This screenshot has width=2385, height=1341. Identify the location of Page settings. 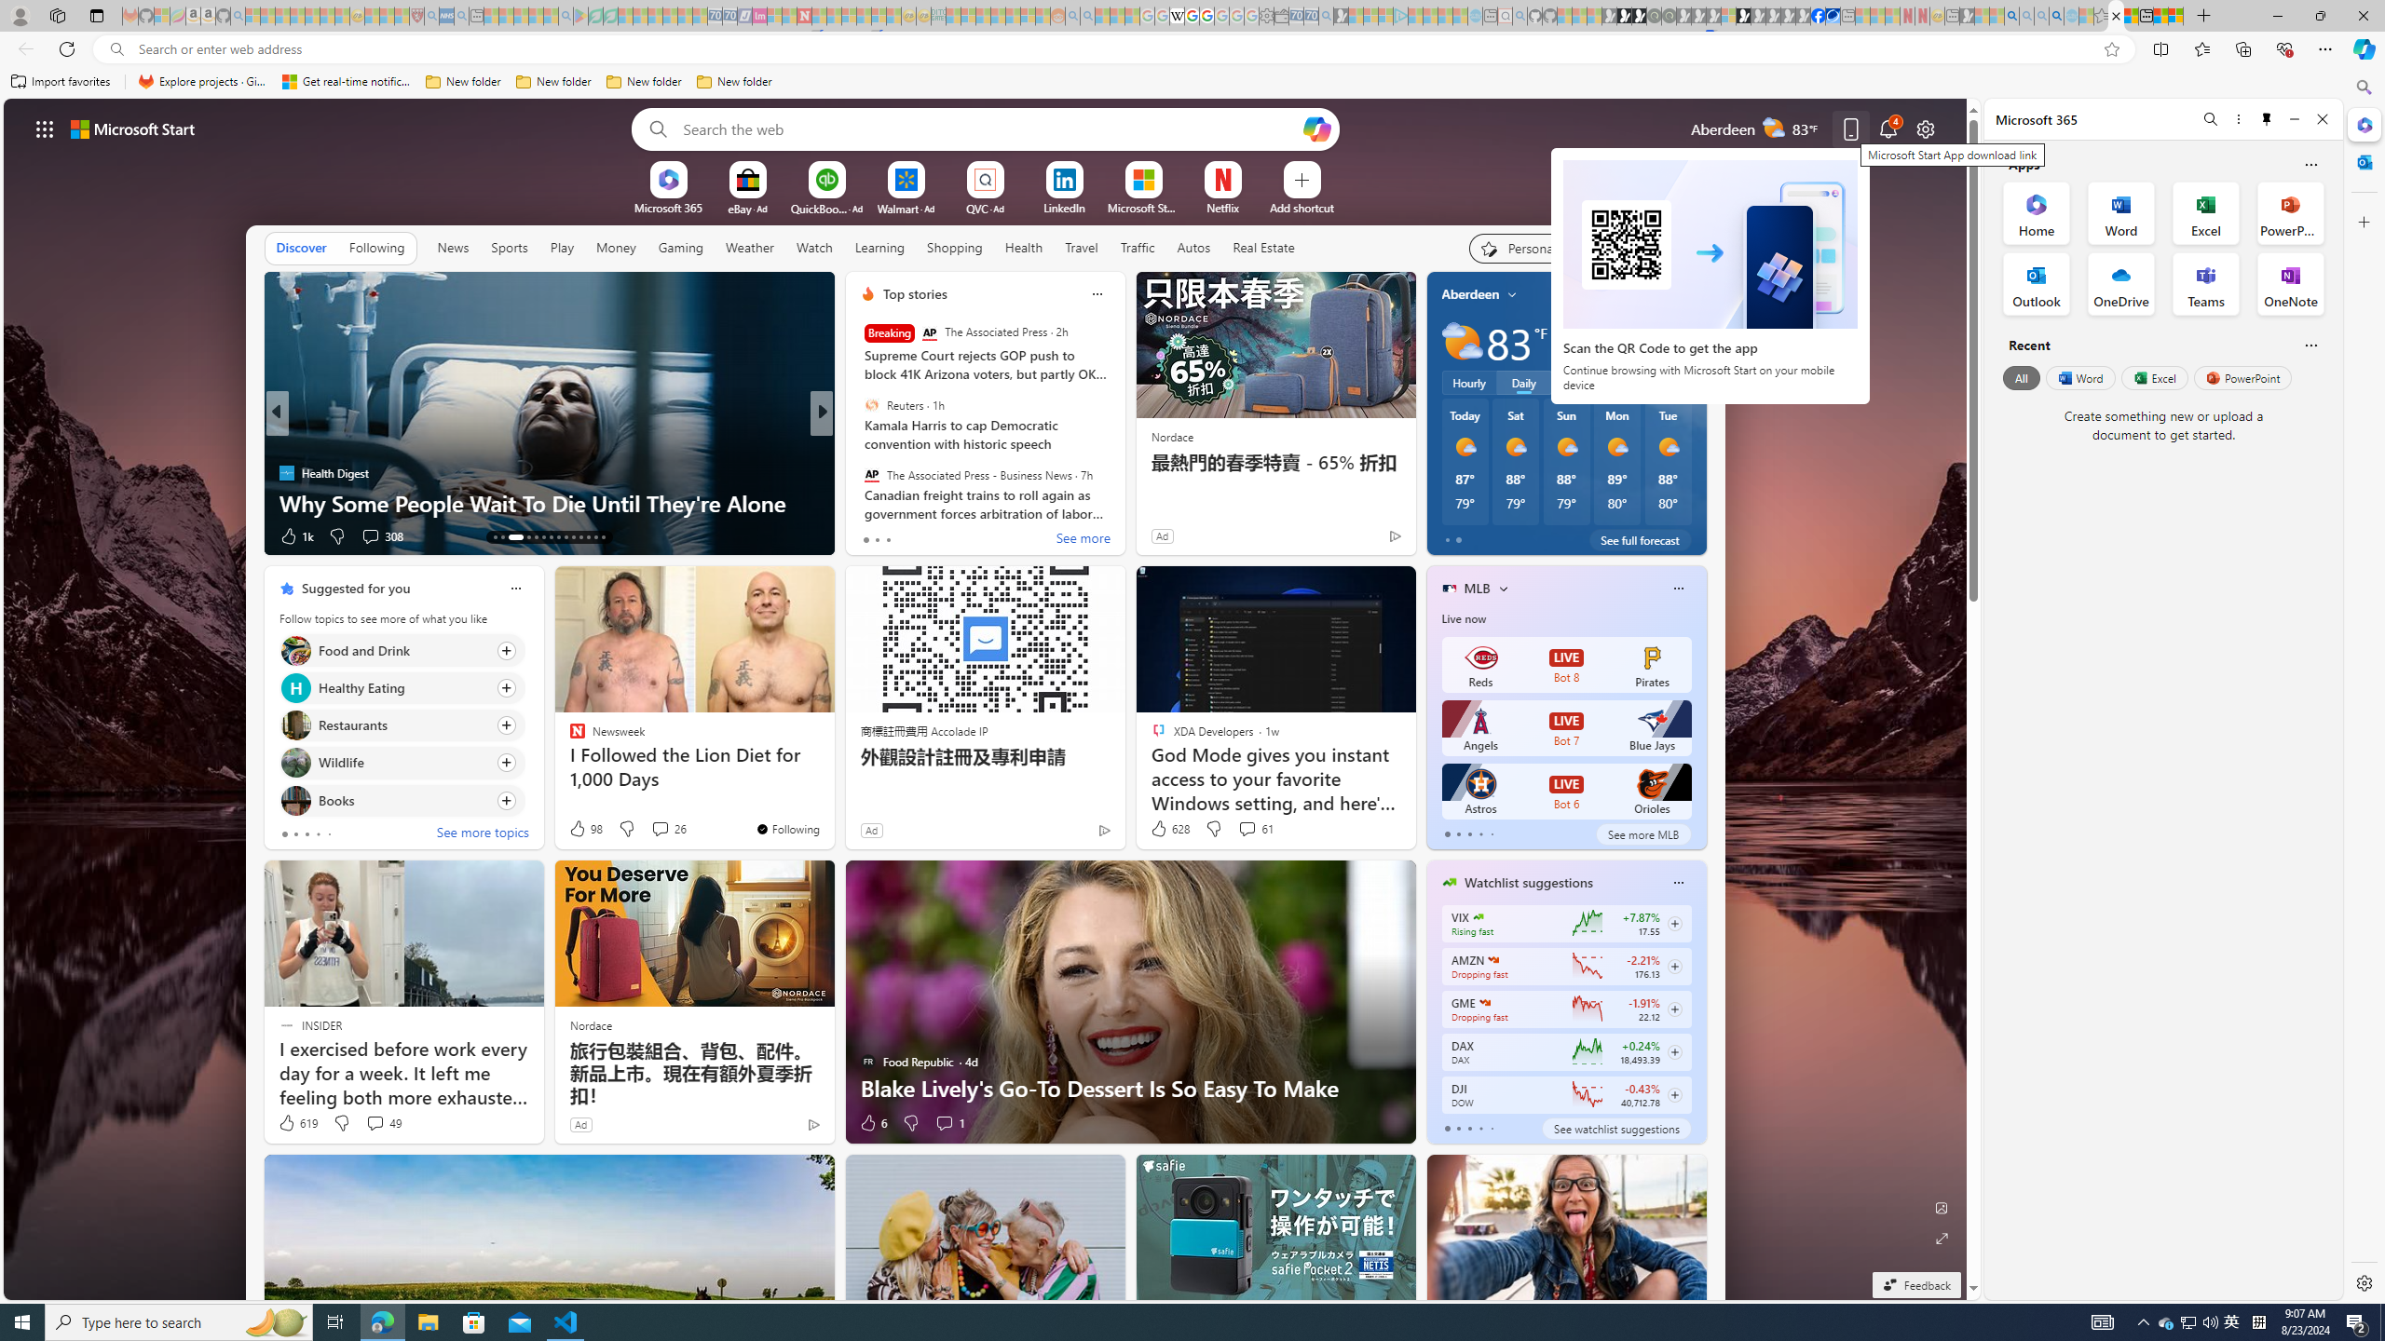
(1926, 129).